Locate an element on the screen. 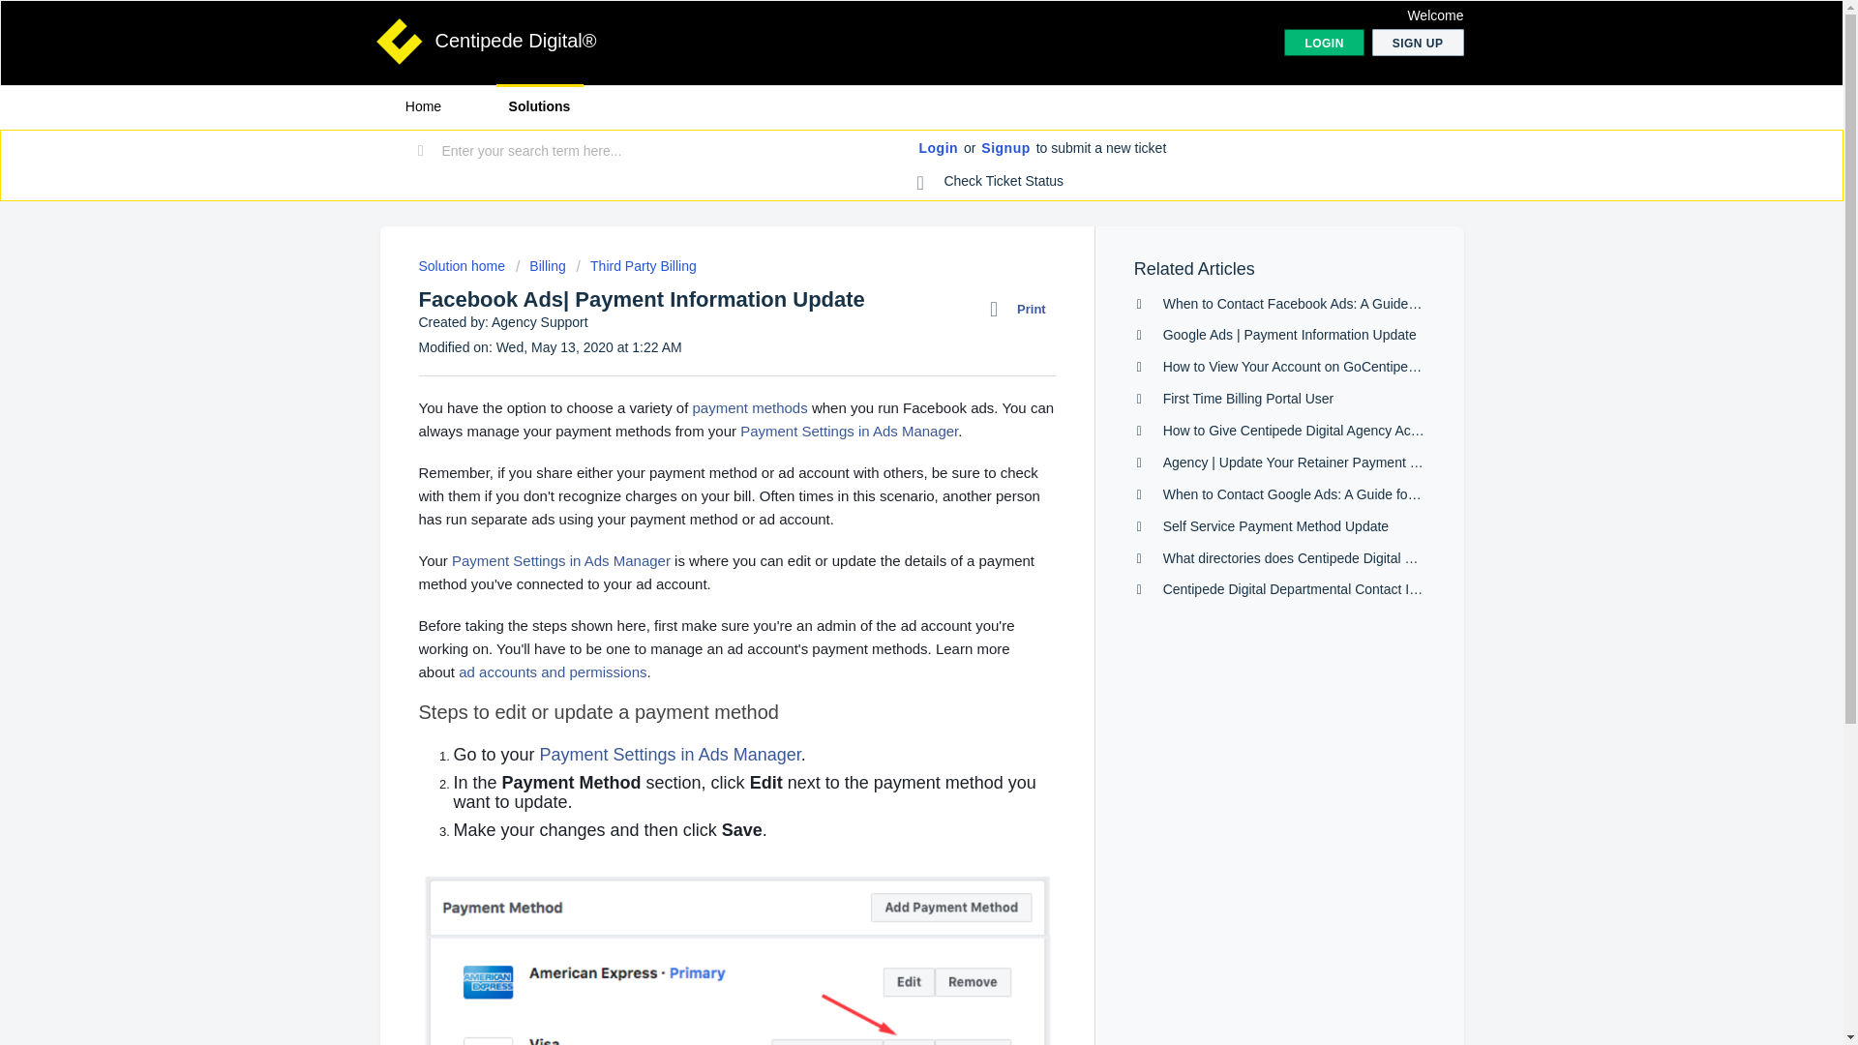 This screenshot has width=1858, height=1045. Payment Settings in Ads Manager is located at coordinates (670, 755).